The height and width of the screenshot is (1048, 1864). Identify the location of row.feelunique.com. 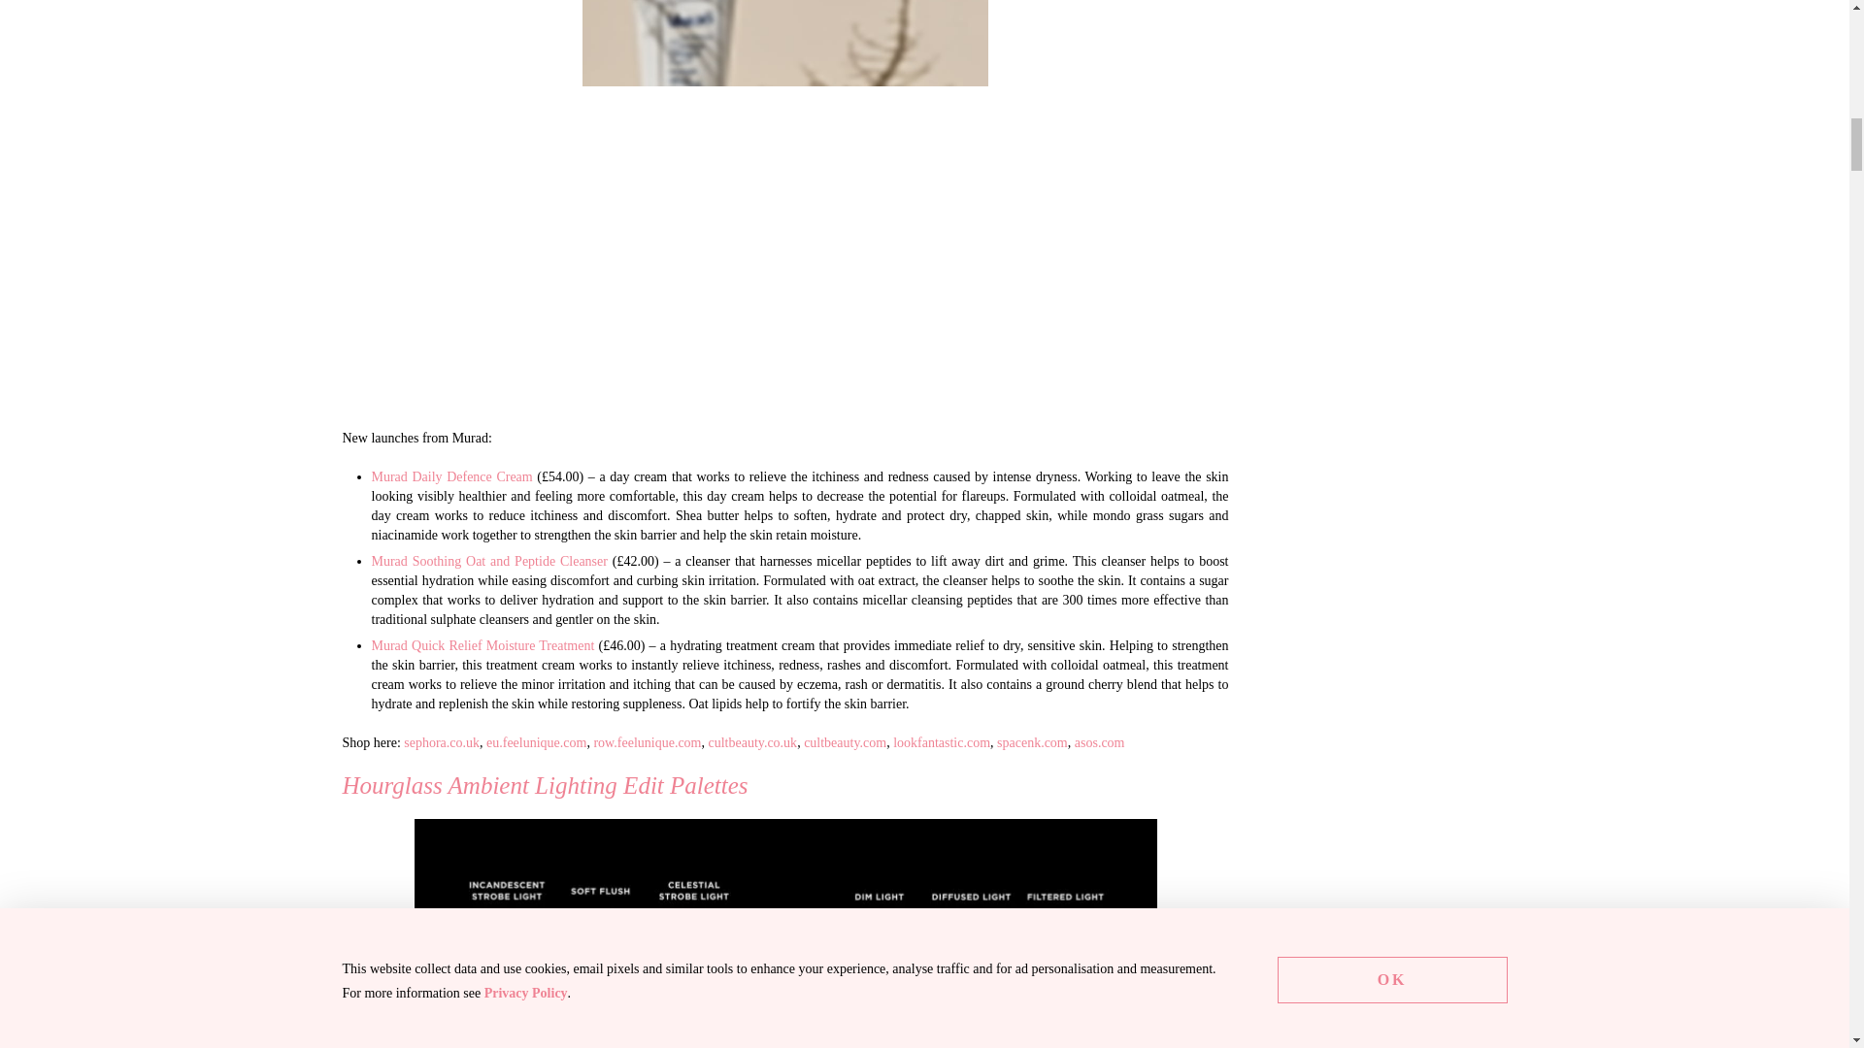
(647, 743).